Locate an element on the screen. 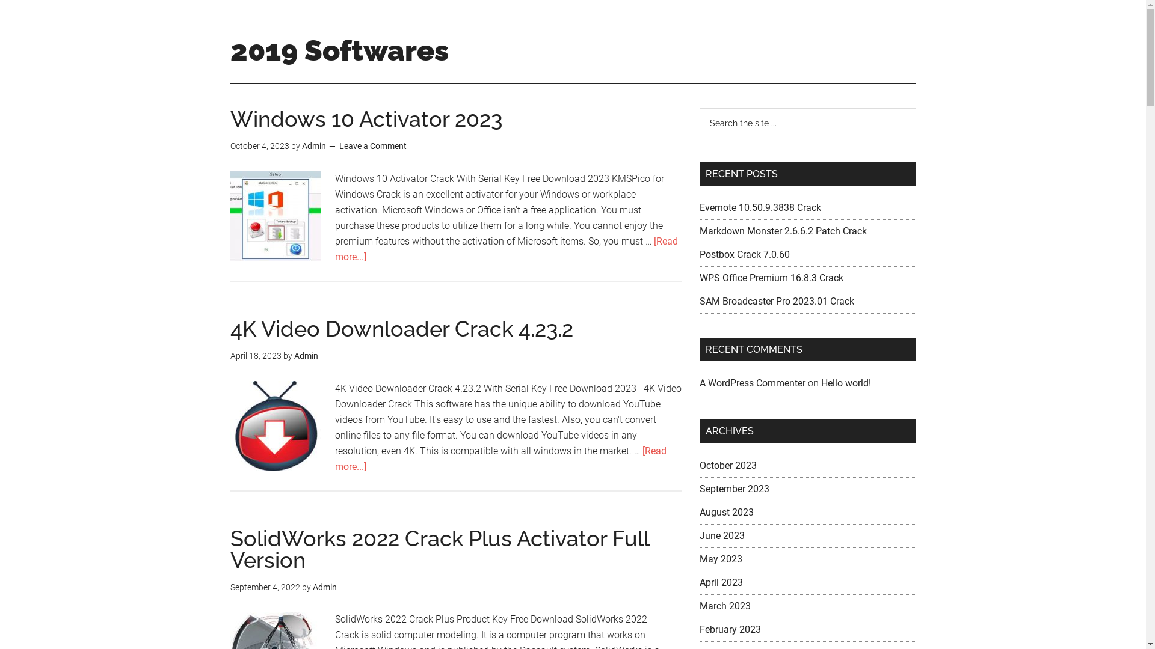  4K Video Downloader Crack 4.23.2 is located at coordinates (401, 329).